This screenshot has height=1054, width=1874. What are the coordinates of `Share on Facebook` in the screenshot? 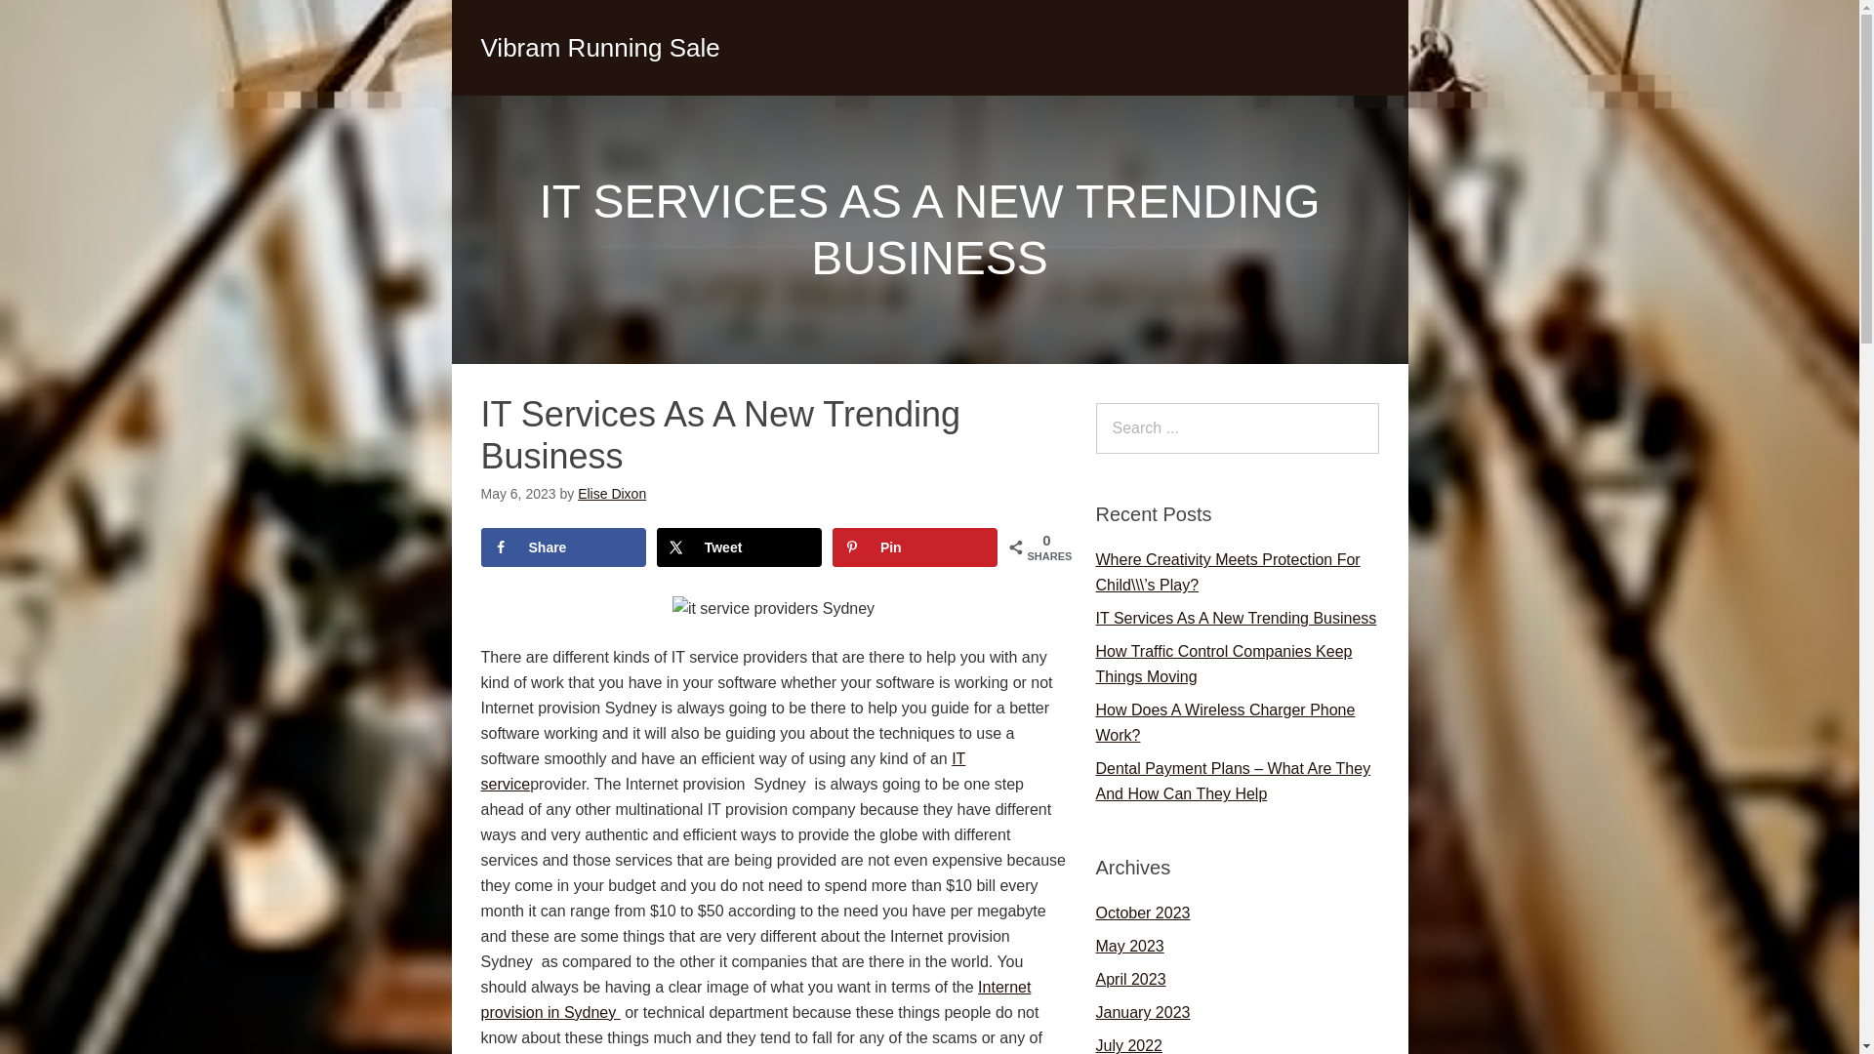 It's located at (562, 547).